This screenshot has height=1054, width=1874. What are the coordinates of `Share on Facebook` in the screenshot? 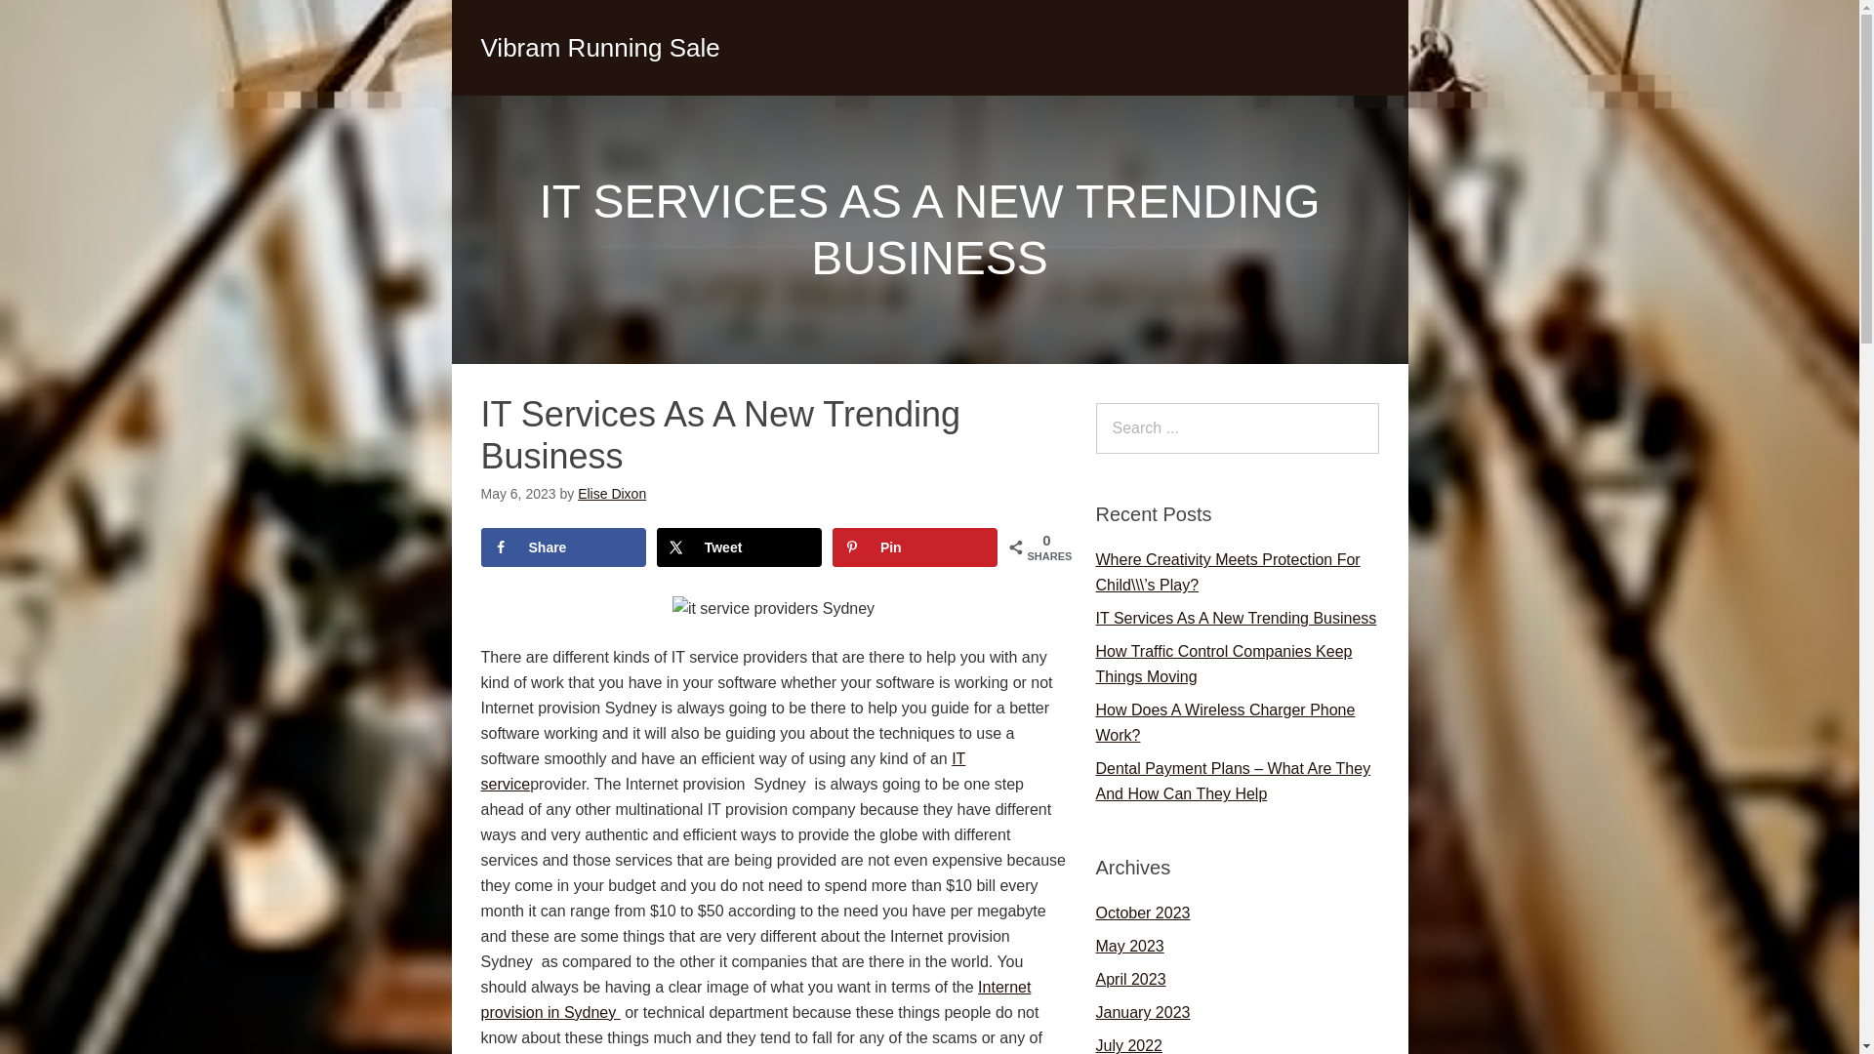 It's located at (562, 547).